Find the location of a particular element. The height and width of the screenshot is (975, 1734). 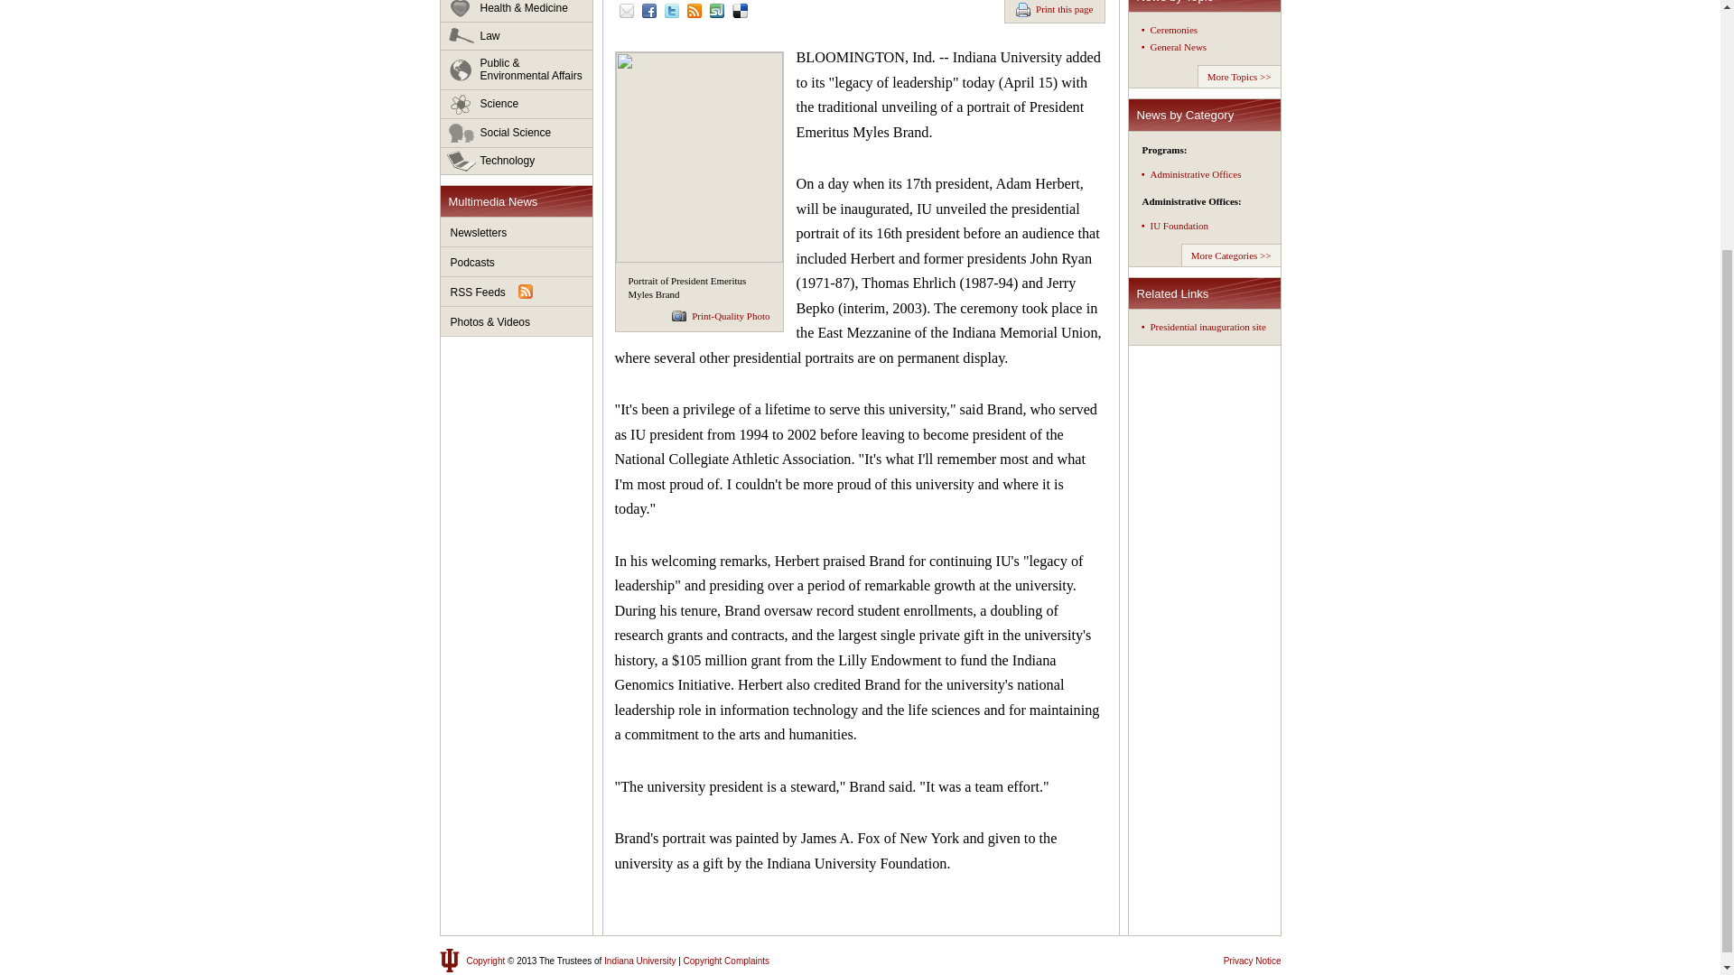

Science is located at coordinates (517, 105).